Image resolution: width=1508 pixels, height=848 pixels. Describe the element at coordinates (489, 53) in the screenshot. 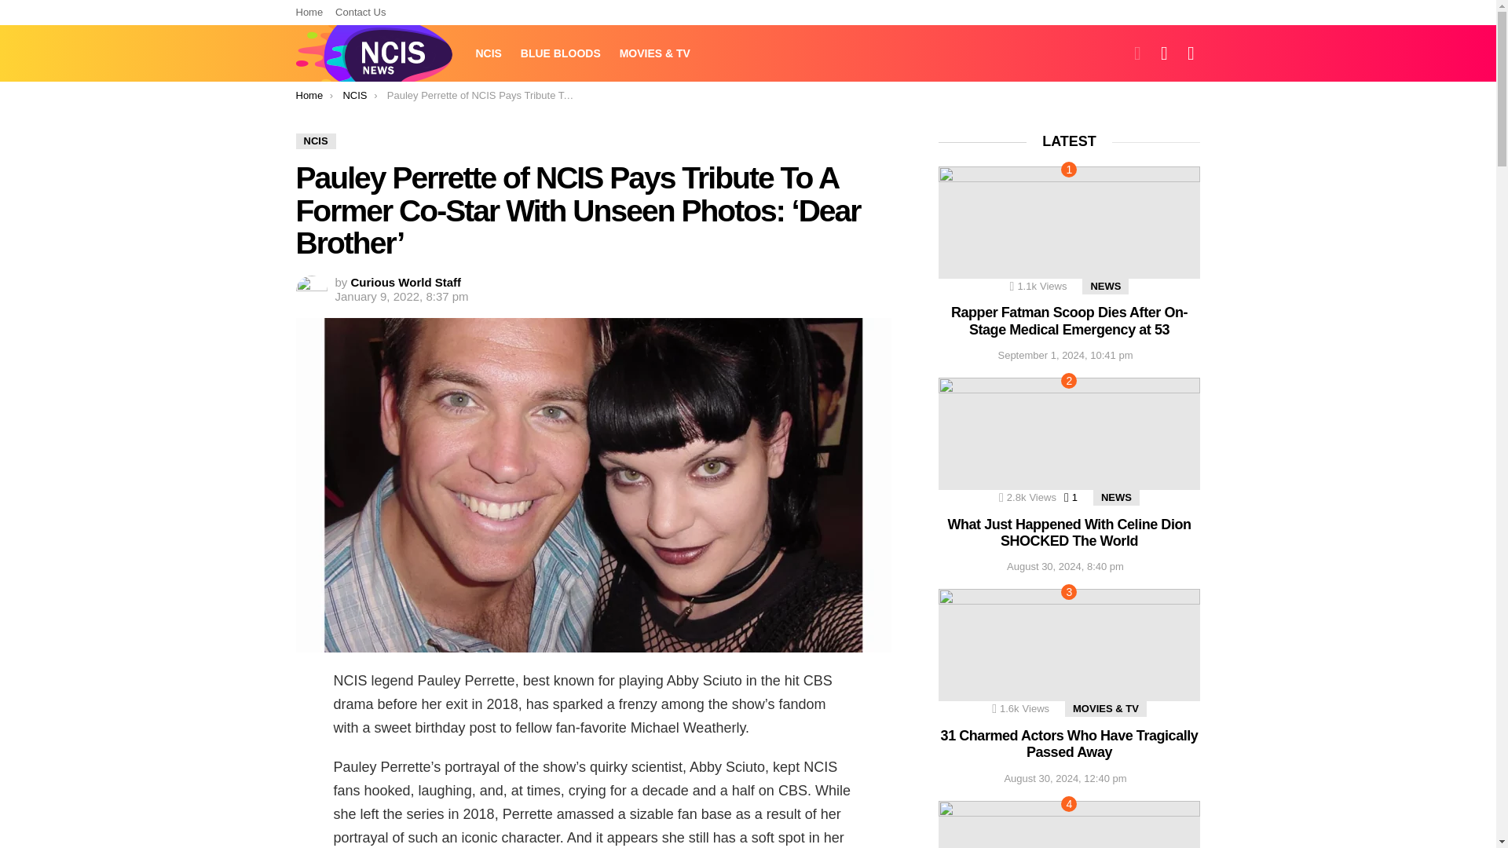

I see `NCIS` at that location.